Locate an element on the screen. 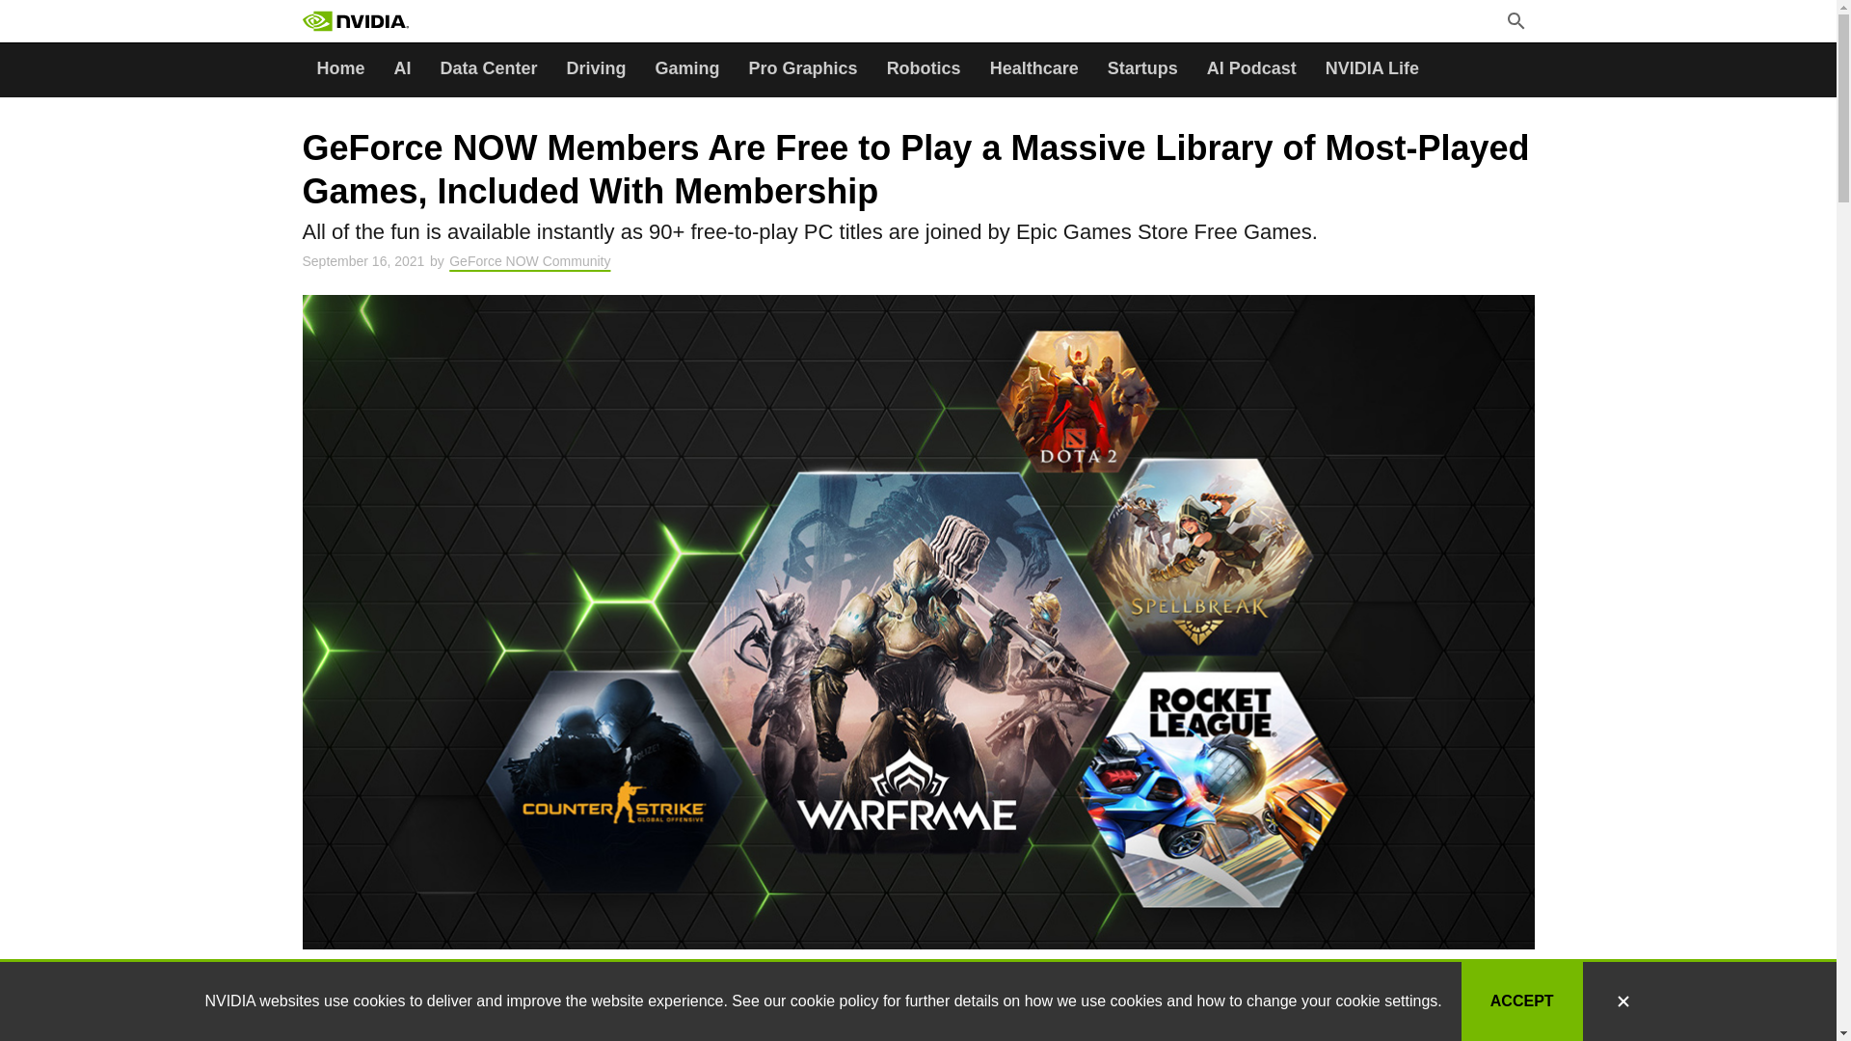 This screenshot has width=1851, height=1041. NVIDIA Life is located at coordinates (1371, 70).